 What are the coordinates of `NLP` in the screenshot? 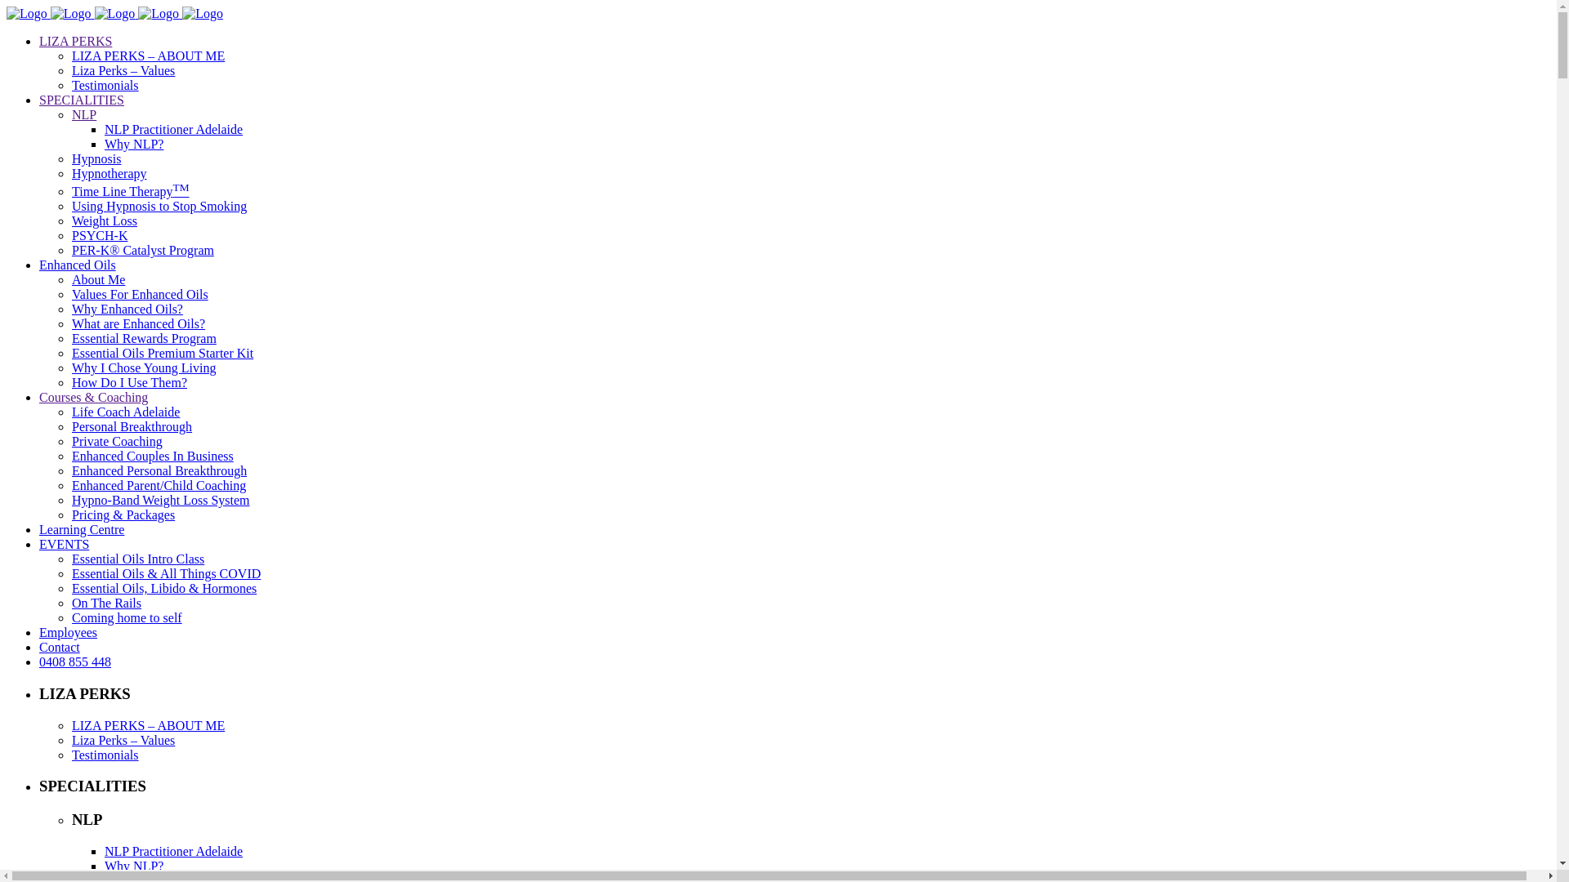 It's located at (84, 114).